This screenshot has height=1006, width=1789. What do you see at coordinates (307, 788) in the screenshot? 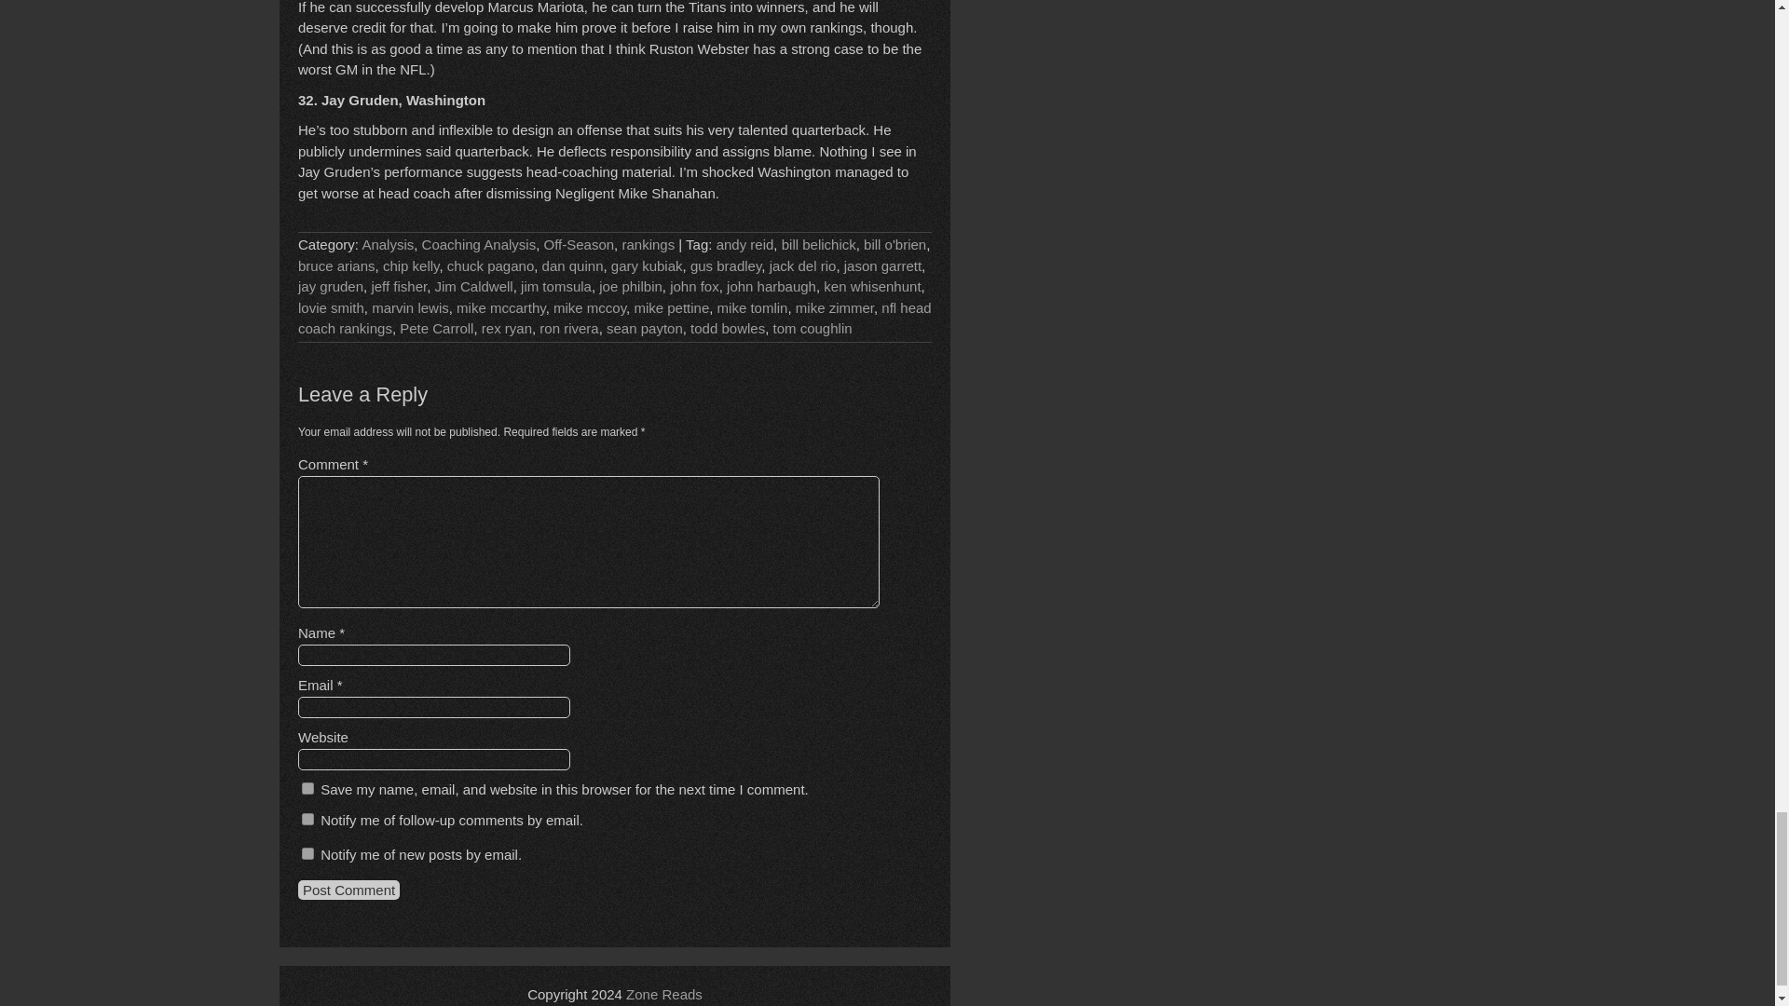
I see `yes` at bounding box center [307, 788].